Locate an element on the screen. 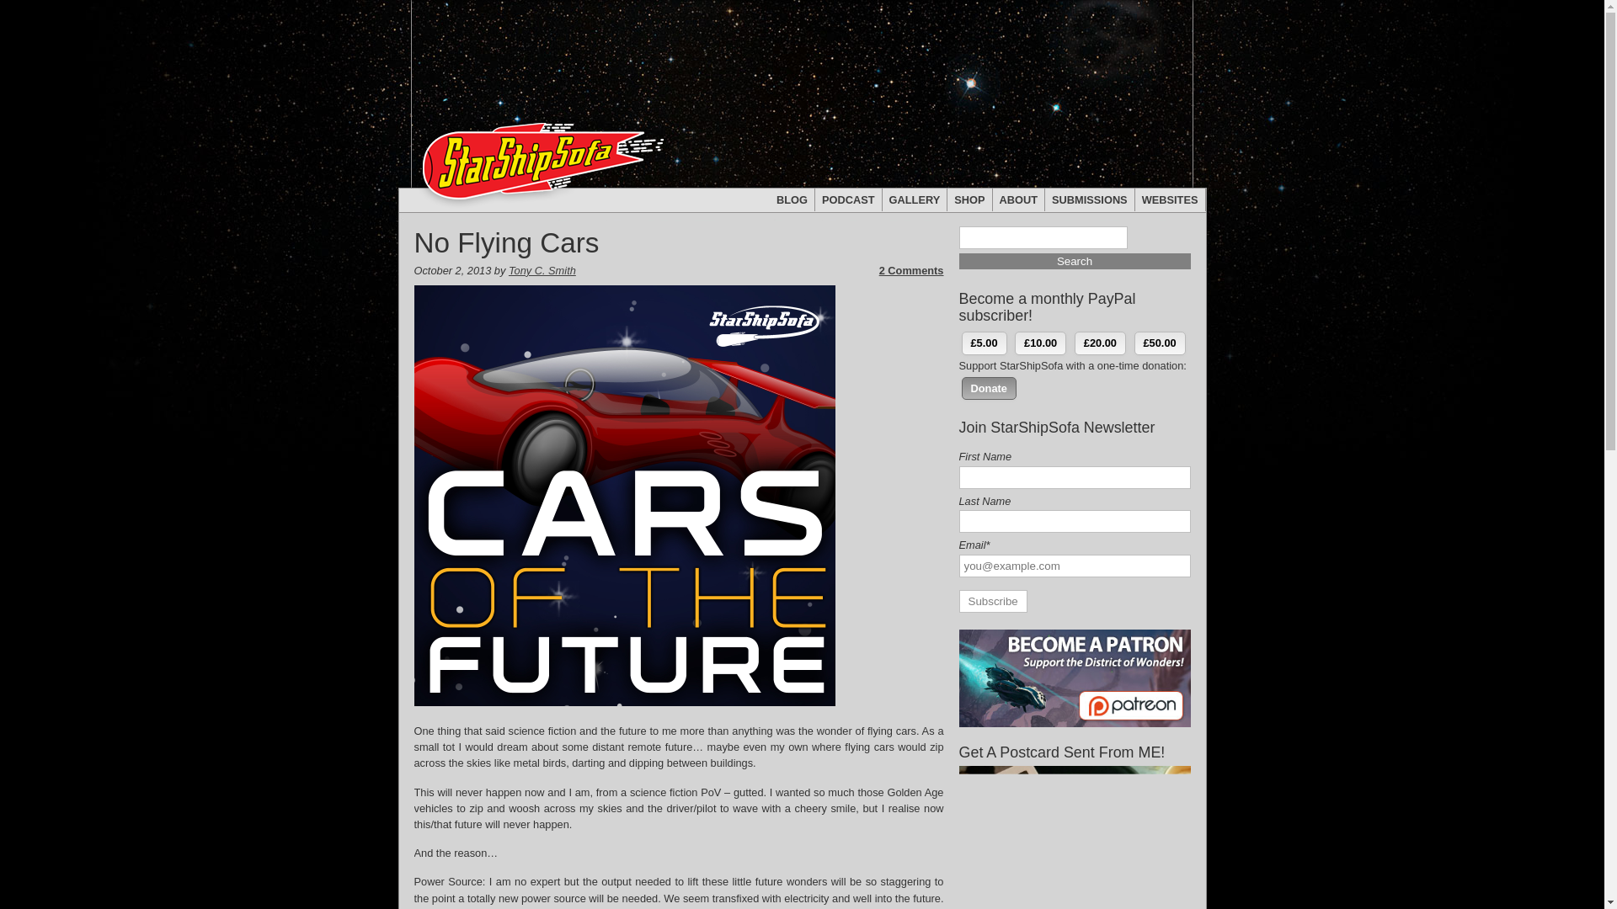  View posts by Tony C. Smith is located at coordinates (542, 271).